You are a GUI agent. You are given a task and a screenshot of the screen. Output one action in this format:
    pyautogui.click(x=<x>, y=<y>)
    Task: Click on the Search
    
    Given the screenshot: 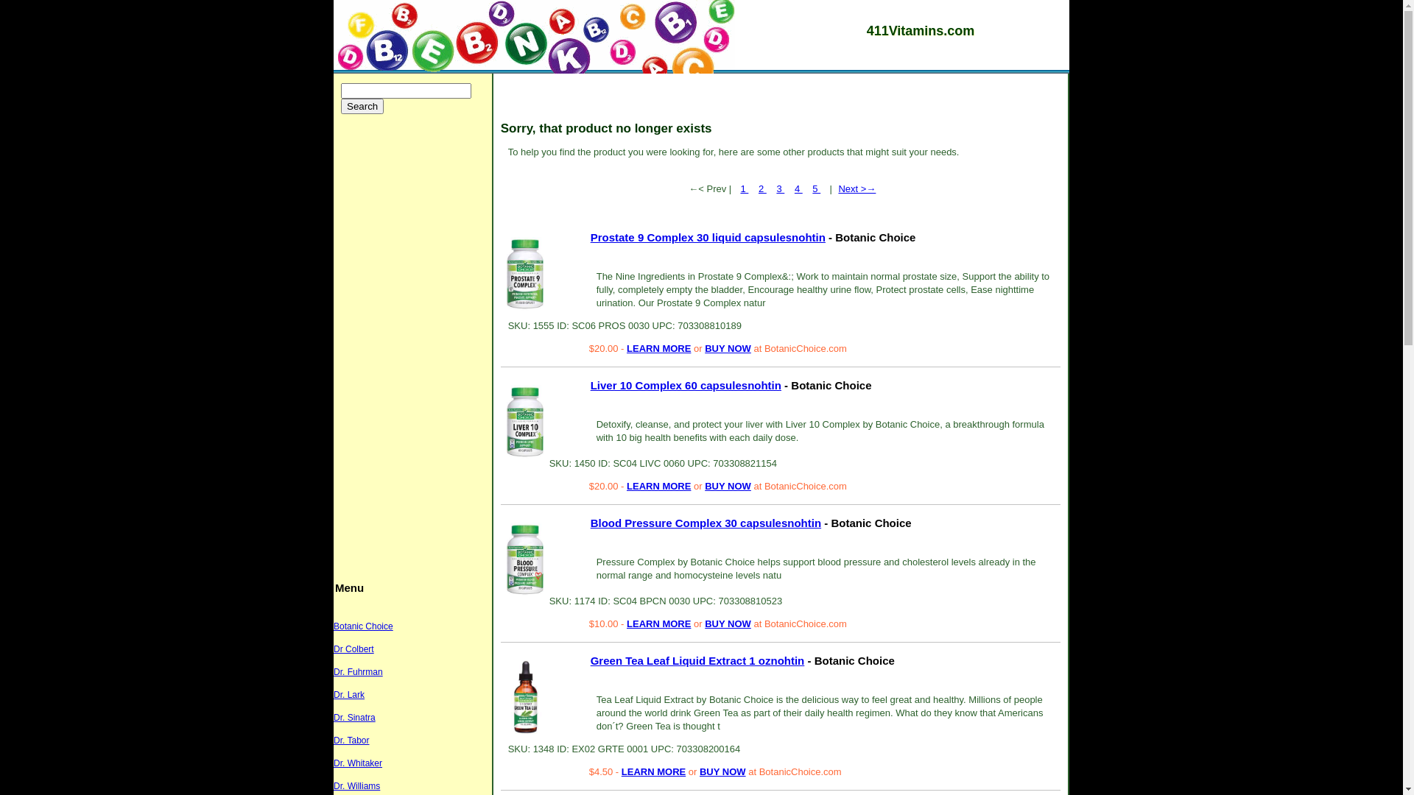 What is the action you would take?
    pyautogui.click(x=362, y=106)
    